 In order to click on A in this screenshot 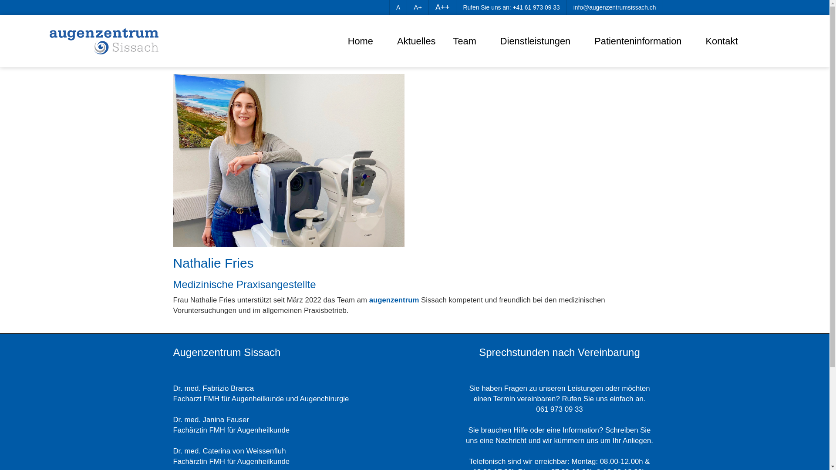, I will do `click(398, 7)`.